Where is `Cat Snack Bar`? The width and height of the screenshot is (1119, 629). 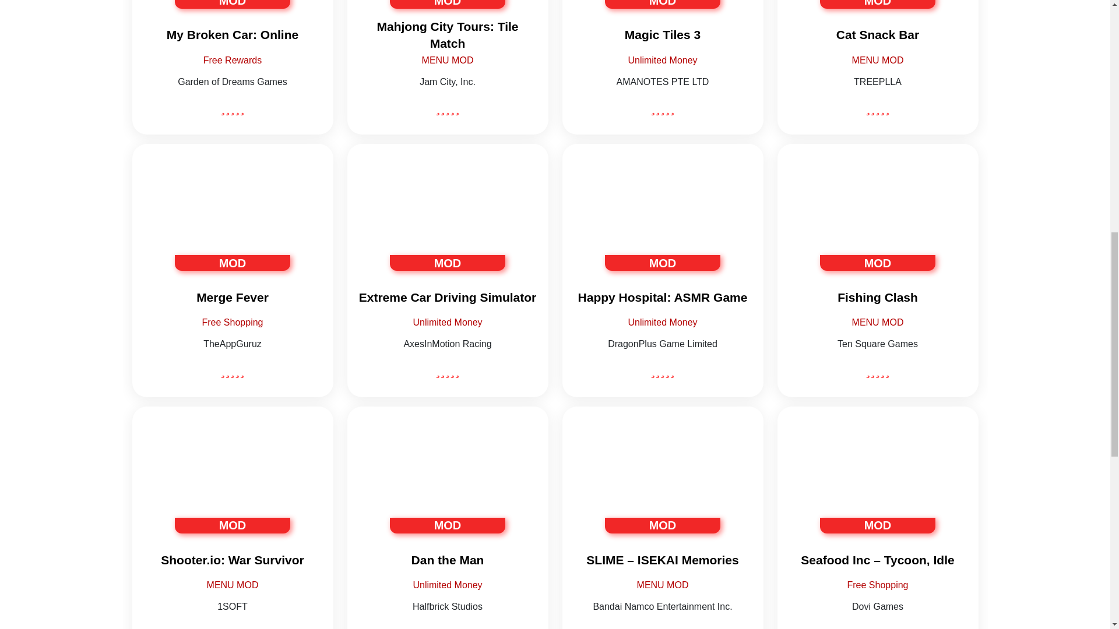 Cat Snack Bar is located at coordinates (878, 35).